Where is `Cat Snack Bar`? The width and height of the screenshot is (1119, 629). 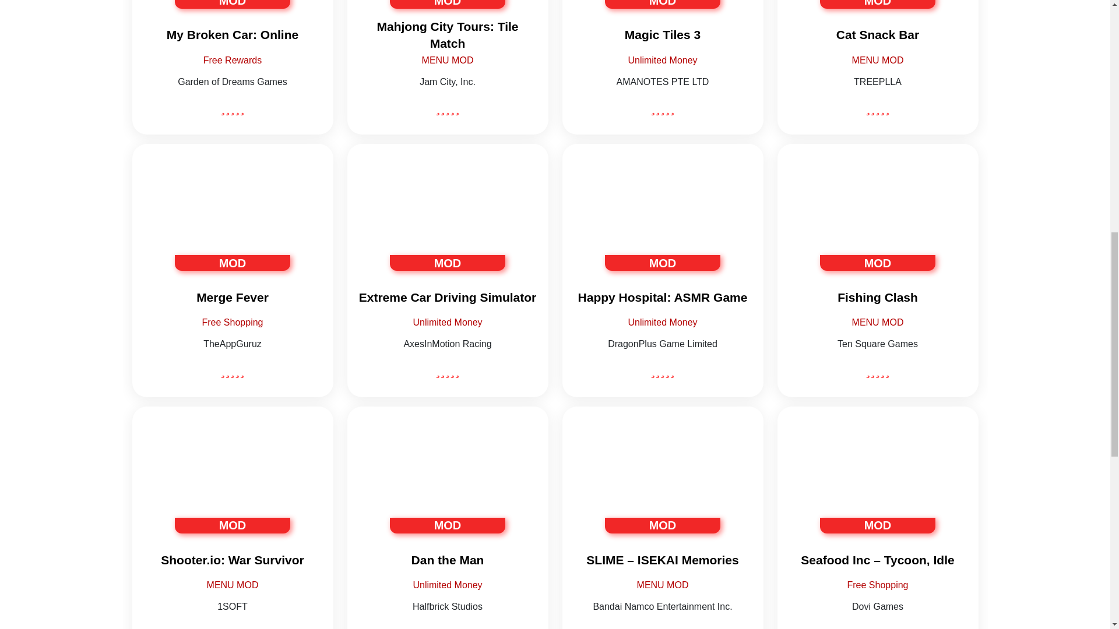 Cat Snack Bar is located at coordinates (878, 35).